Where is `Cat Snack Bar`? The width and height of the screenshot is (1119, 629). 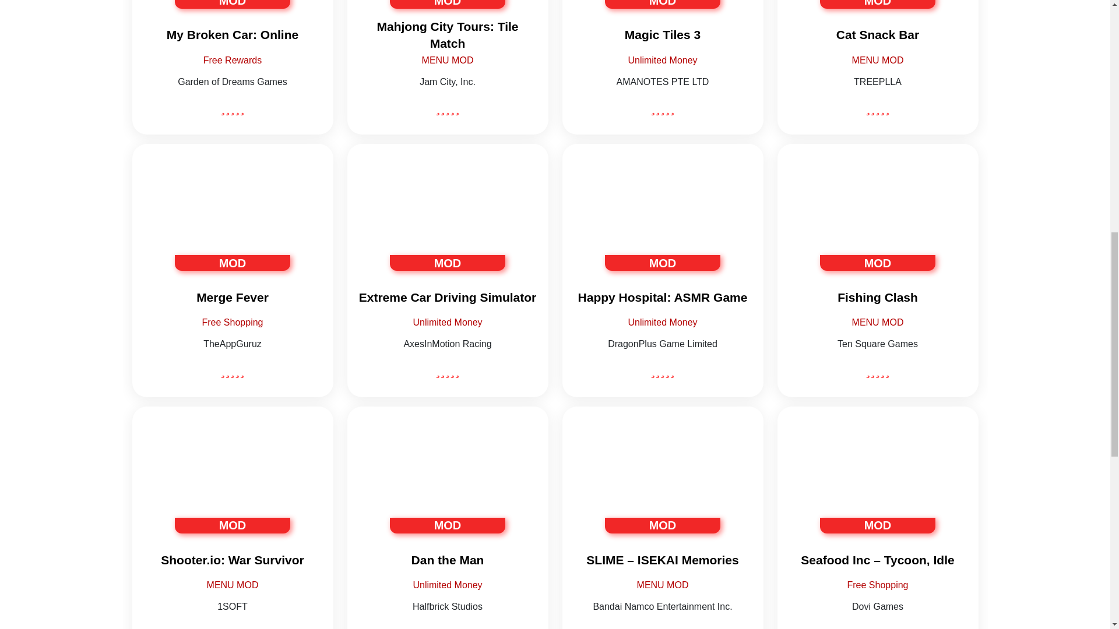 Cat Snack Bar is located at coordinates (878, 35).